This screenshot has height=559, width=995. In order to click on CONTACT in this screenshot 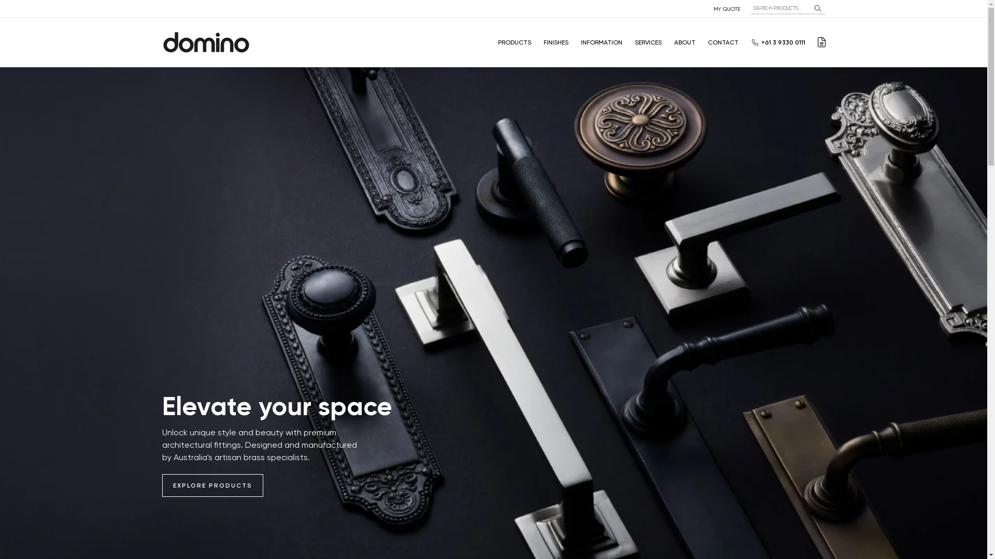, I will do `click(723, 42)`.